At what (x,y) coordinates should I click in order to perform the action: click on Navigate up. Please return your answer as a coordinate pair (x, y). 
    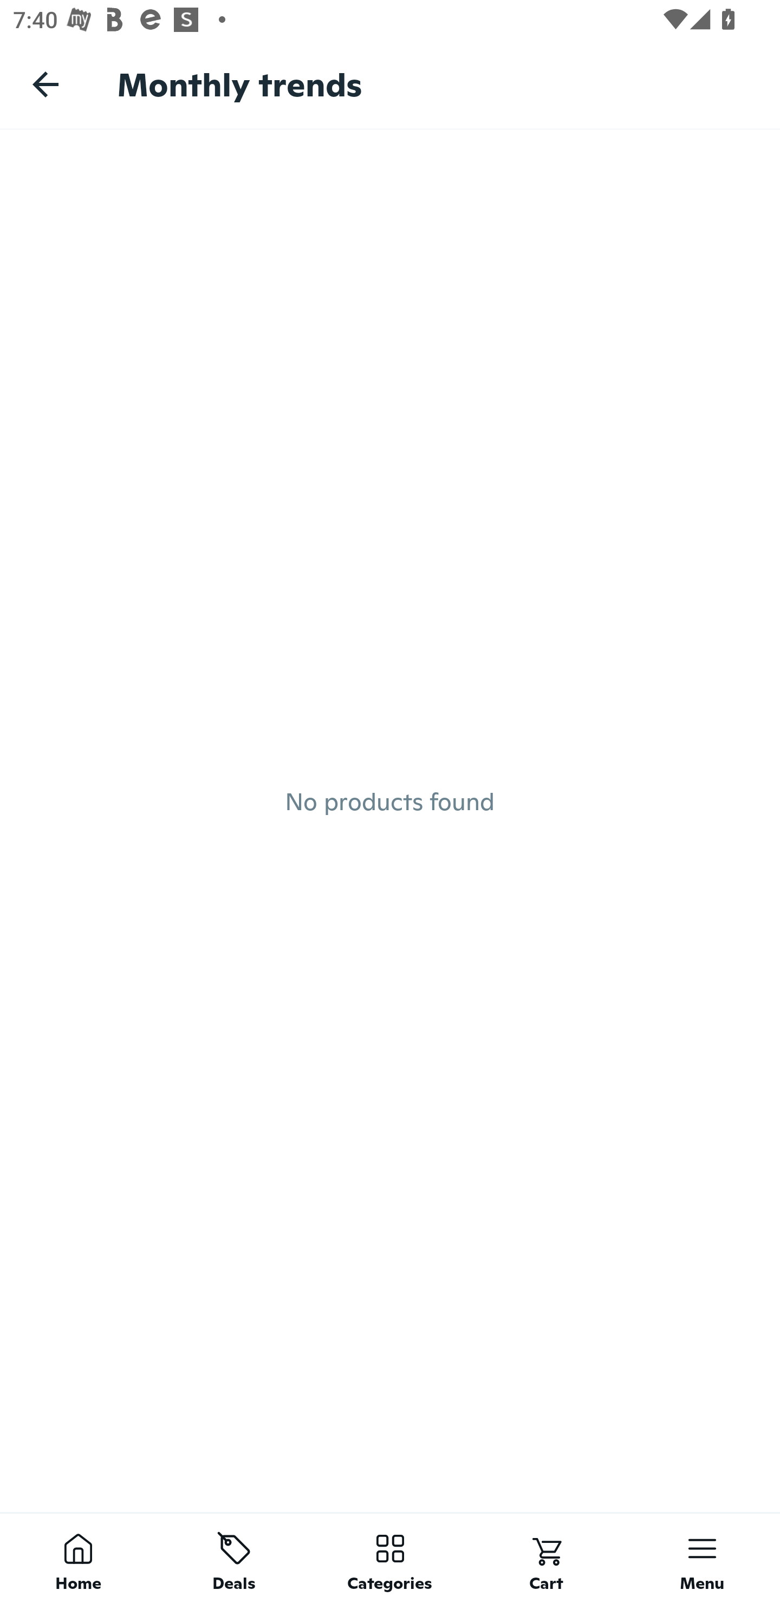
    Looking at the image, I should click on (45, 84).